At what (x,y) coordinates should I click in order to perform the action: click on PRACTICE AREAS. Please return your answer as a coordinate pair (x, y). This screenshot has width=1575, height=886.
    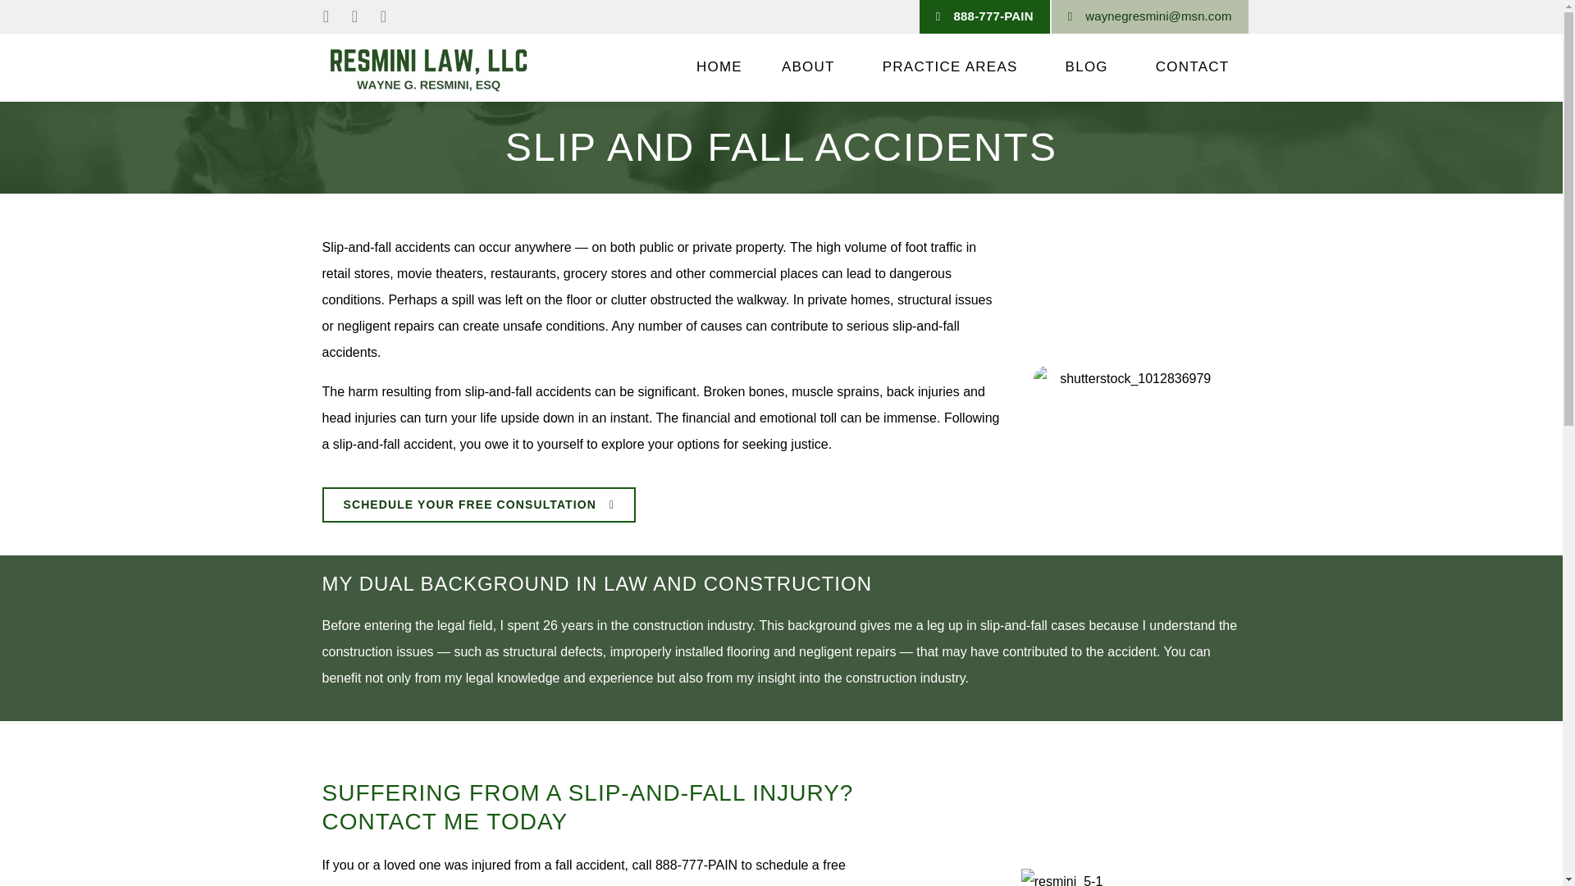
    Looking at the image, I should click on (954, 67).